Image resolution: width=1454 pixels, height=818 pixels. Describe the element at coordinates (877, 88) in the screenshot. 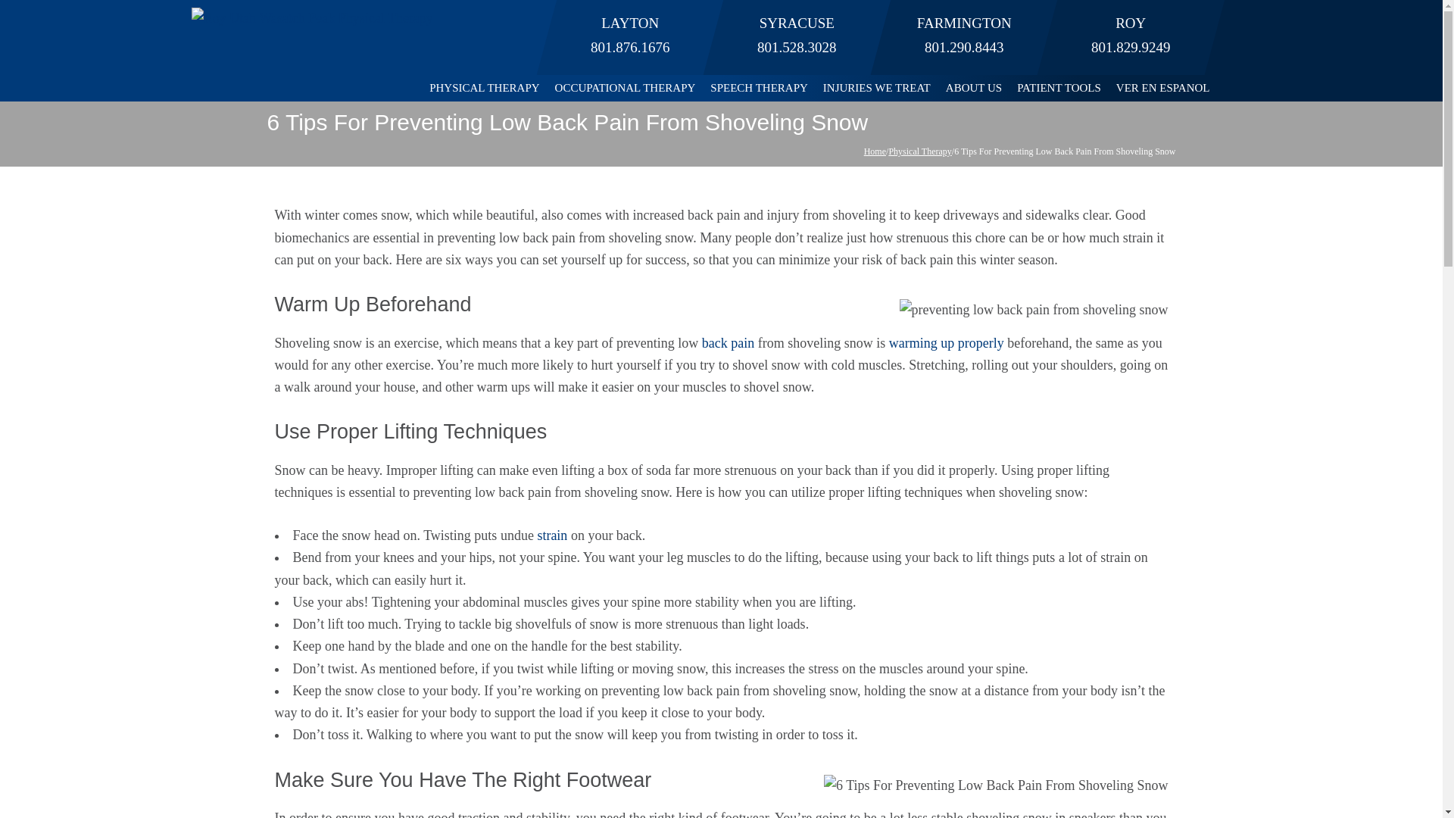

I see `INJURIES WE TREAT` at that location.